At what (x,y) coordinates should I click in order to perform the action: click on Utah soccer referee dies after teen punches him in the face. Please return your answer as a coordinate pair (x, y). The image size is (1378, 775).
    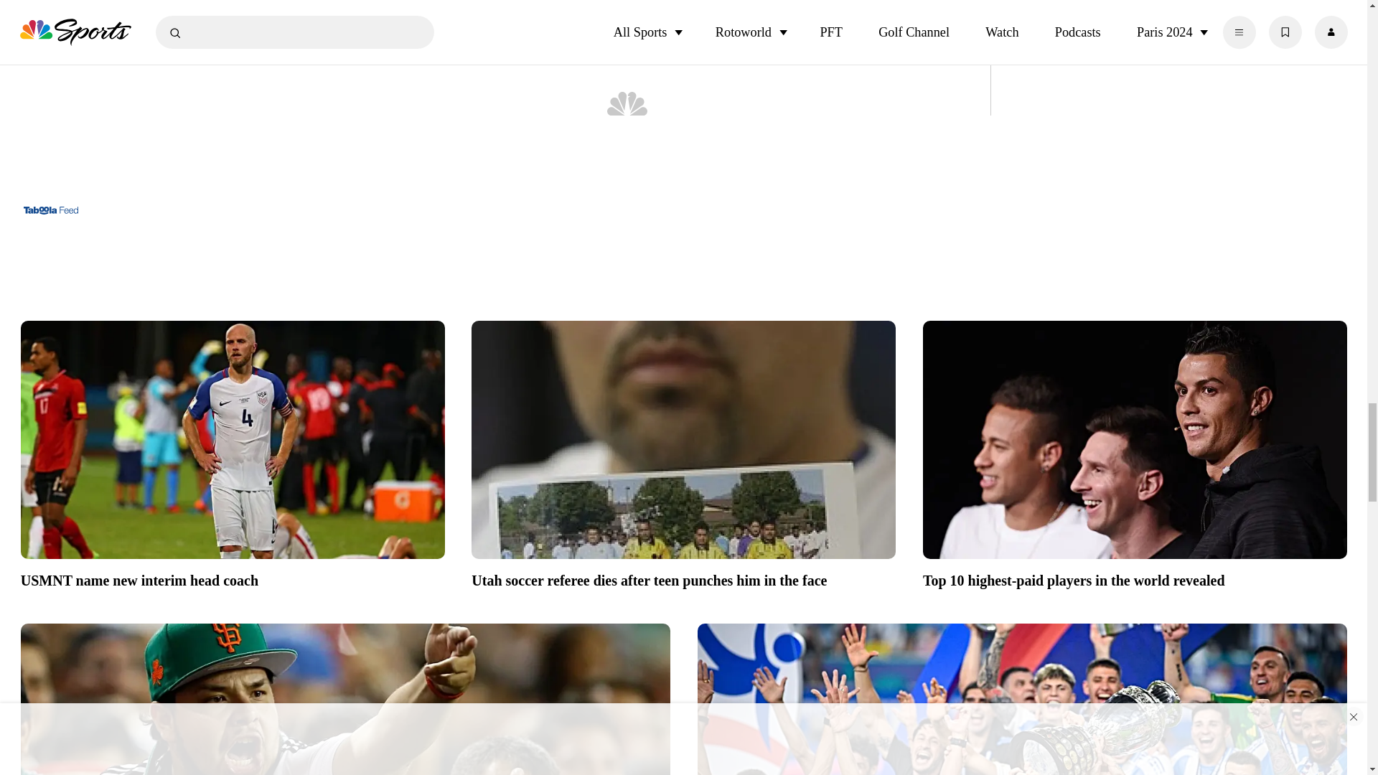
    Looking at the image, I should click on (683, 578).